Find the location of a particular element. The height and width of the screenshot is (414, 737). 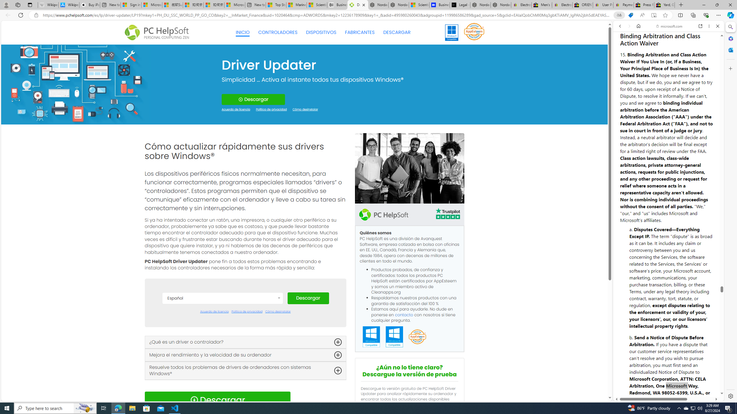

Windows 11 Compatible is located at coordinates (371, 337).